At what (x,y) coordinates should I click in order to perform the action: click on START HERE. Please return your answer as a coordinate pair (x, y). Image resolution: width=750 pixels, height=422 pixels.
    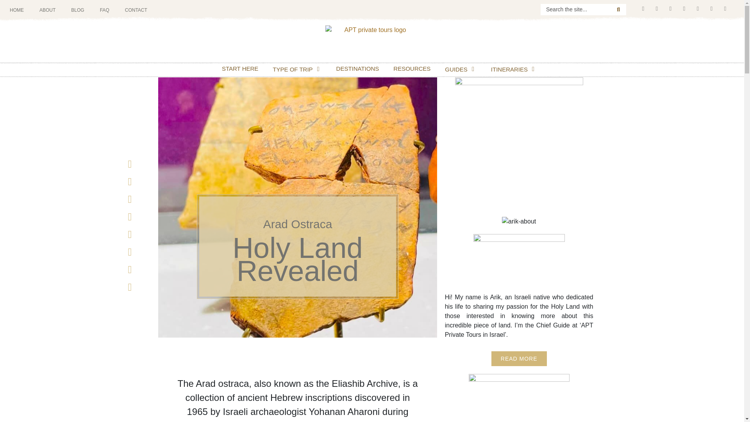
    Looking at the image, I should click on (240, 68).